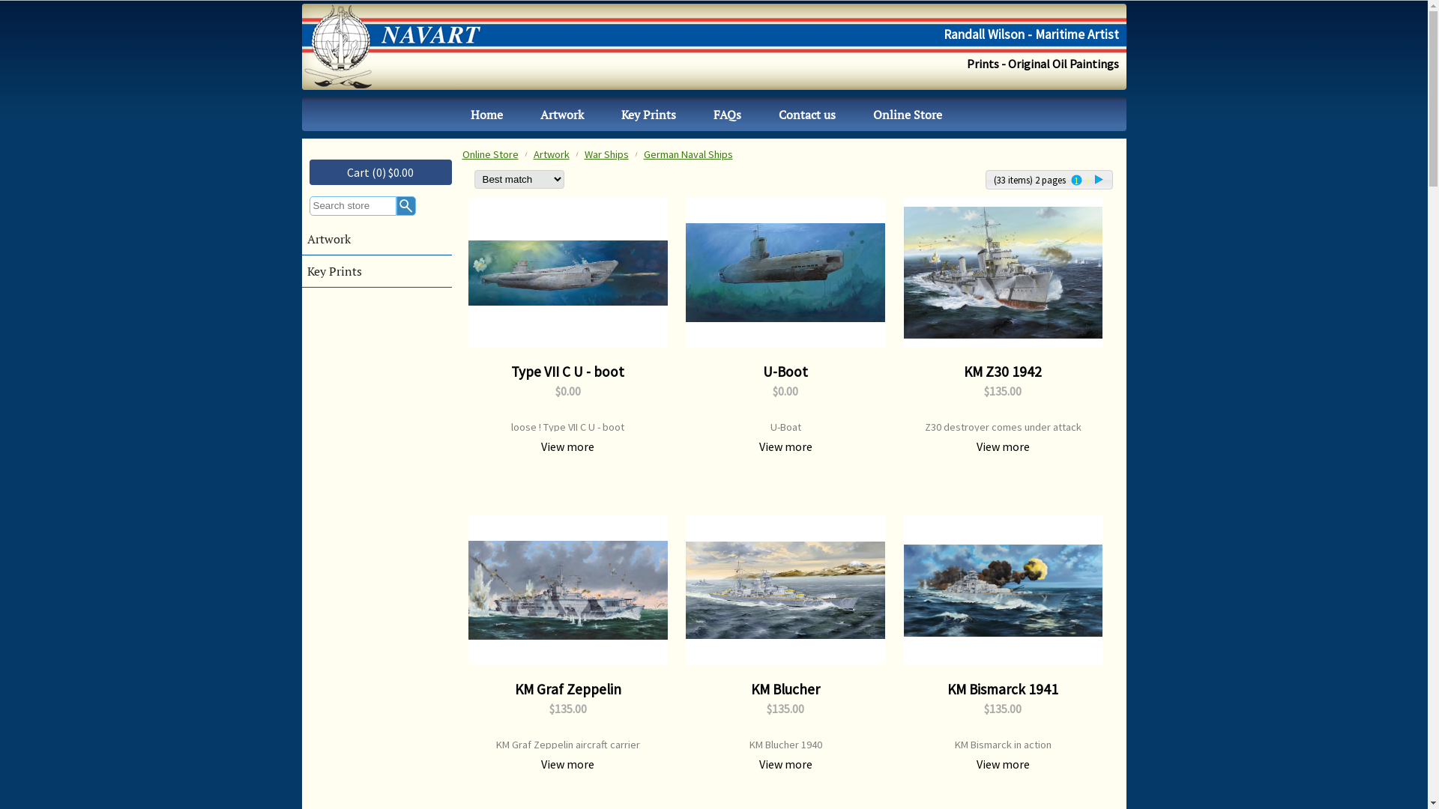 The image size is (1439, 809). Describe the element at coordinates (568, 590) in the screenshot. I see `KM Graf Zeppelin` at that location.